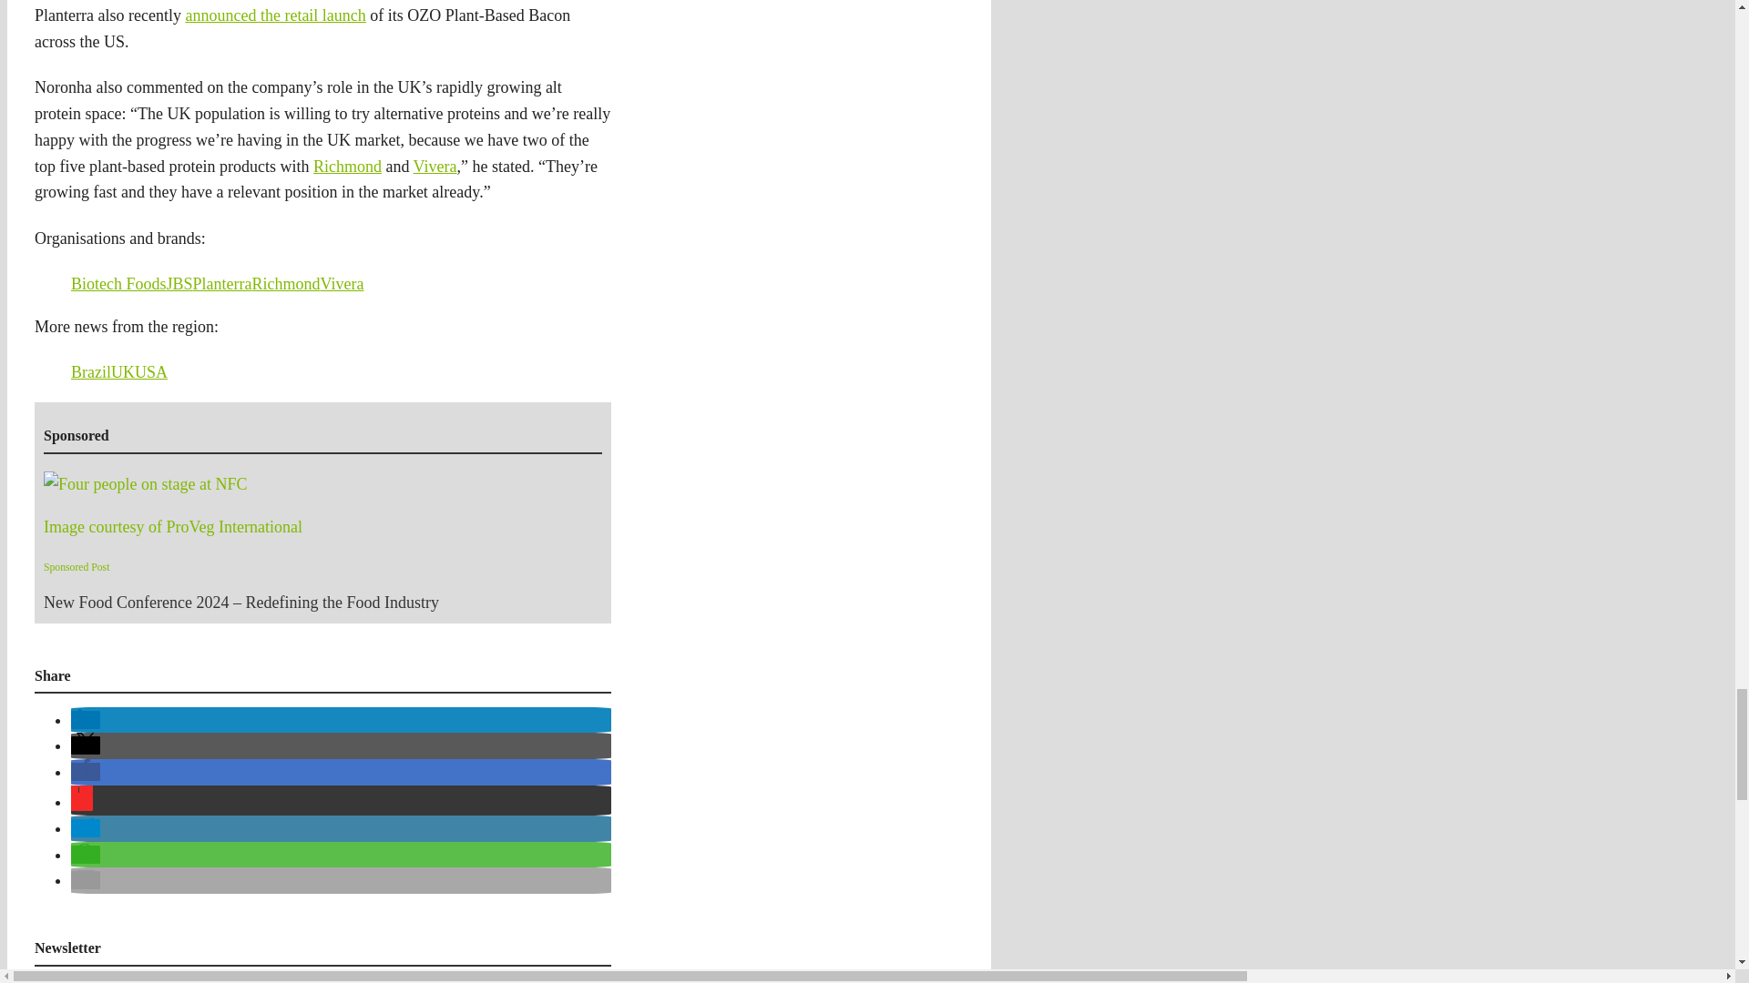 The image size is (1749, 983). I want to click on Biotech Foods, so click(118, 284).